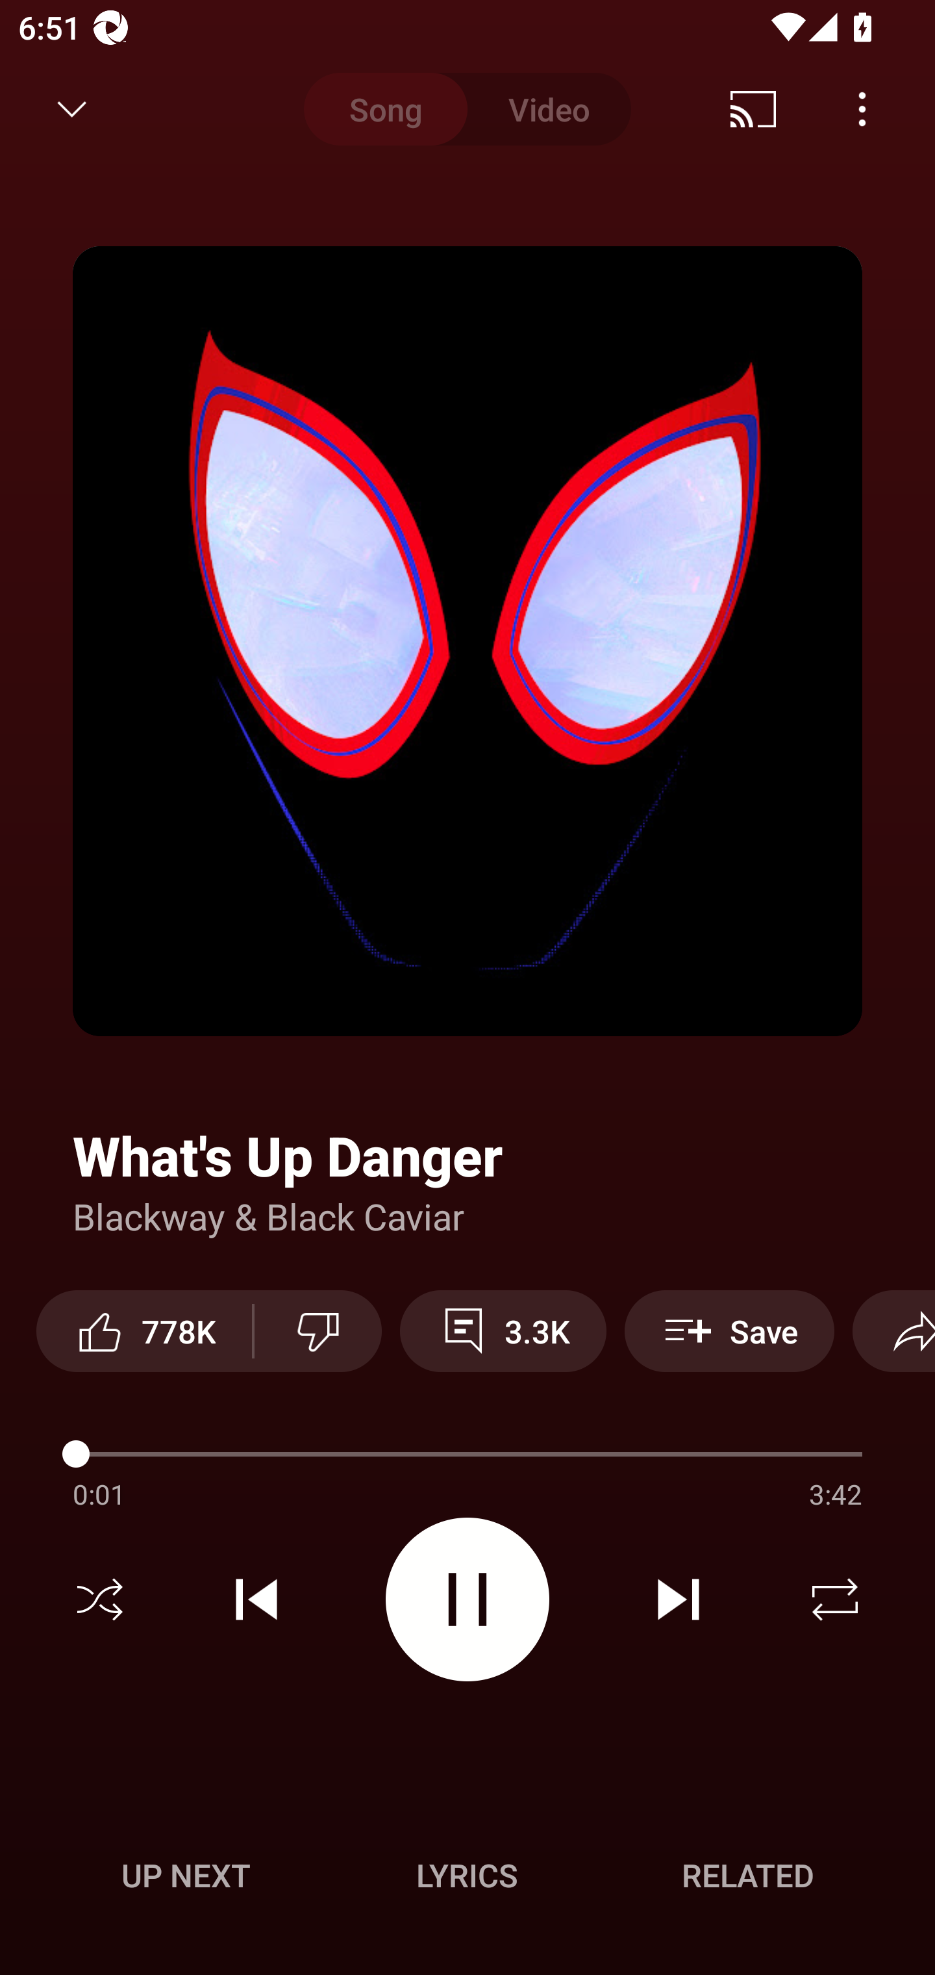 The width and height of the screenshot is (935, 1975). What do you see at coordinates (862, 109) in the screenshot?
I see `Menu` at bounding box center [862, 109].